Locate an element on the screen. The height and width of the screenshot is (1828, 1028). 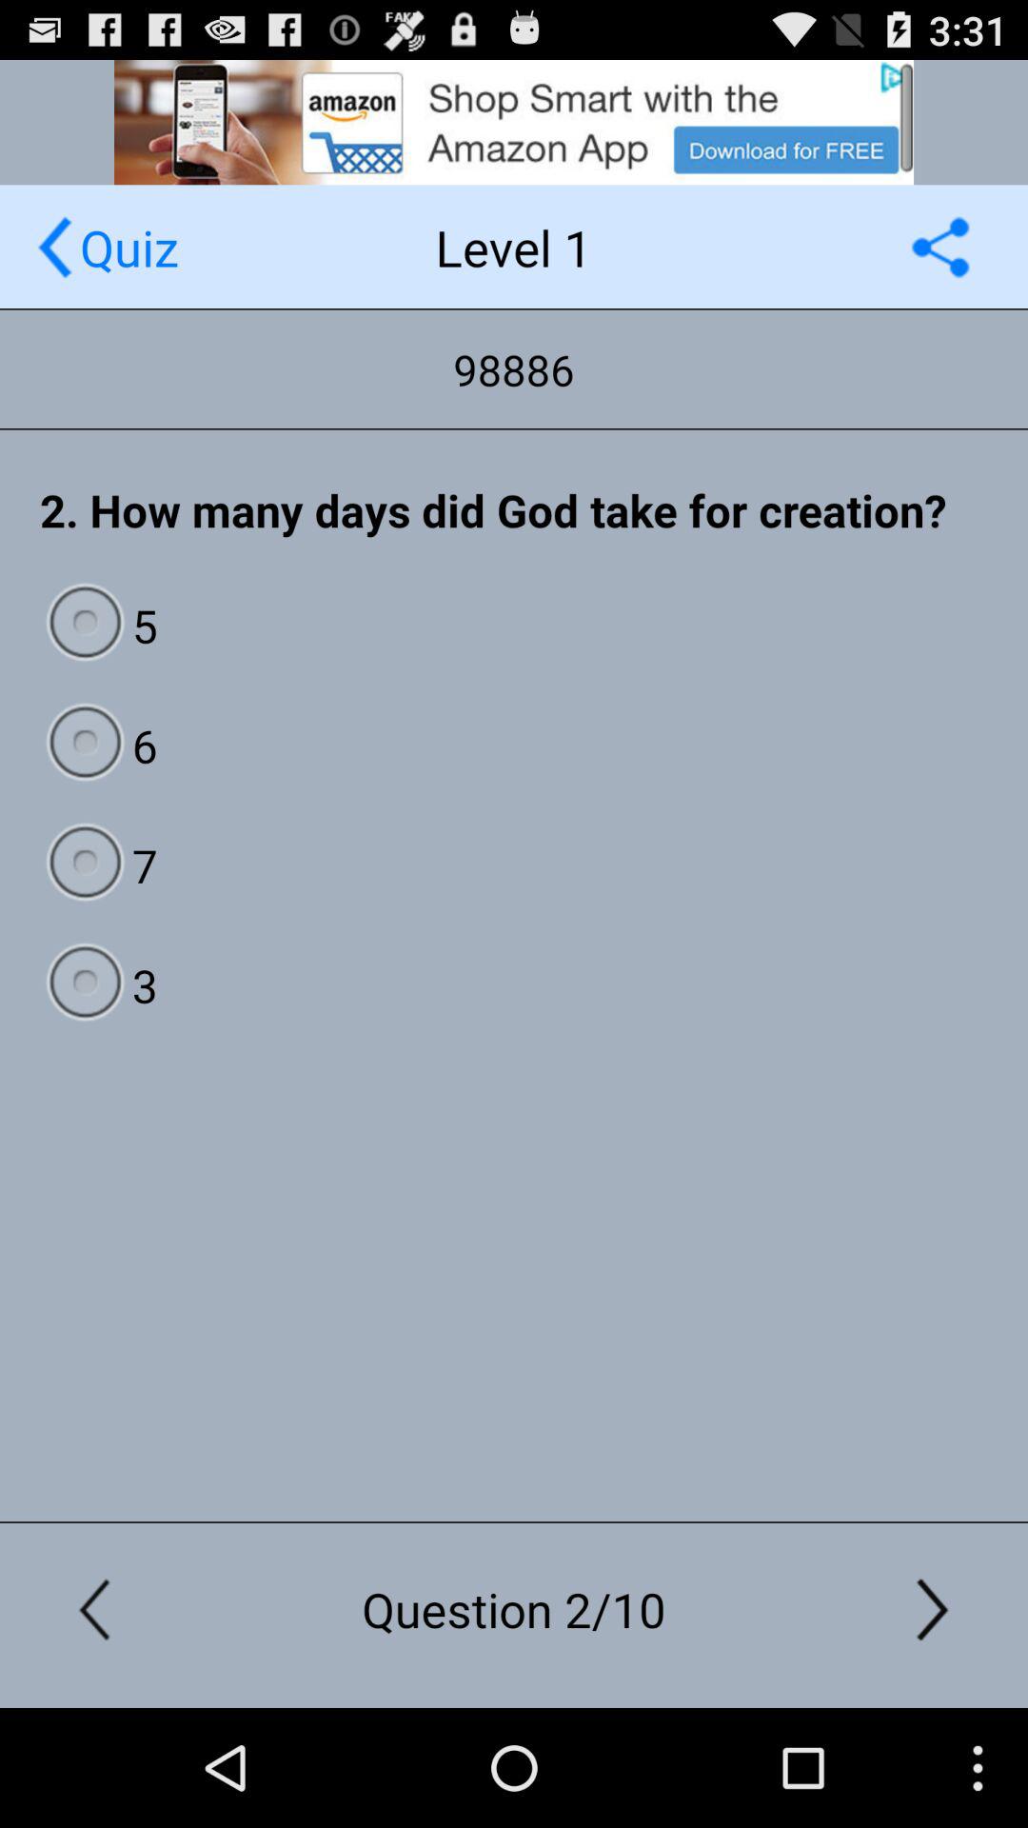
go back is located at coordinates (55, 248).